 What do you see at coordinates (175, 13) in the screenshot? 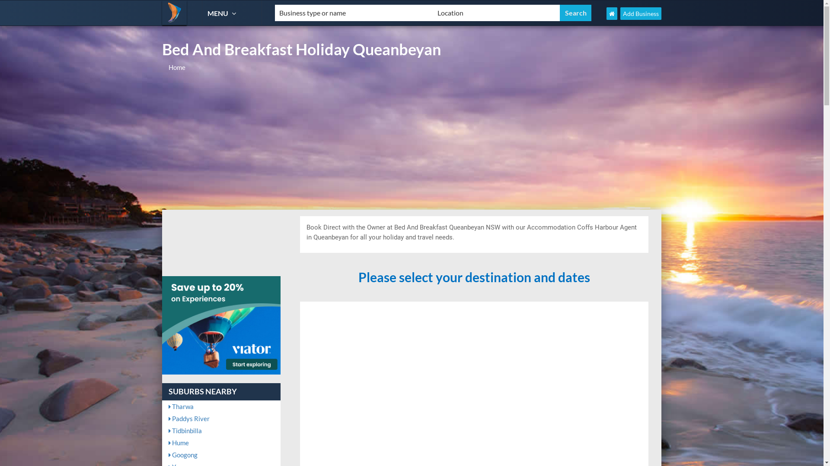
I see `Accommodation Coffs Harbour` at bounding box center [175, 13].